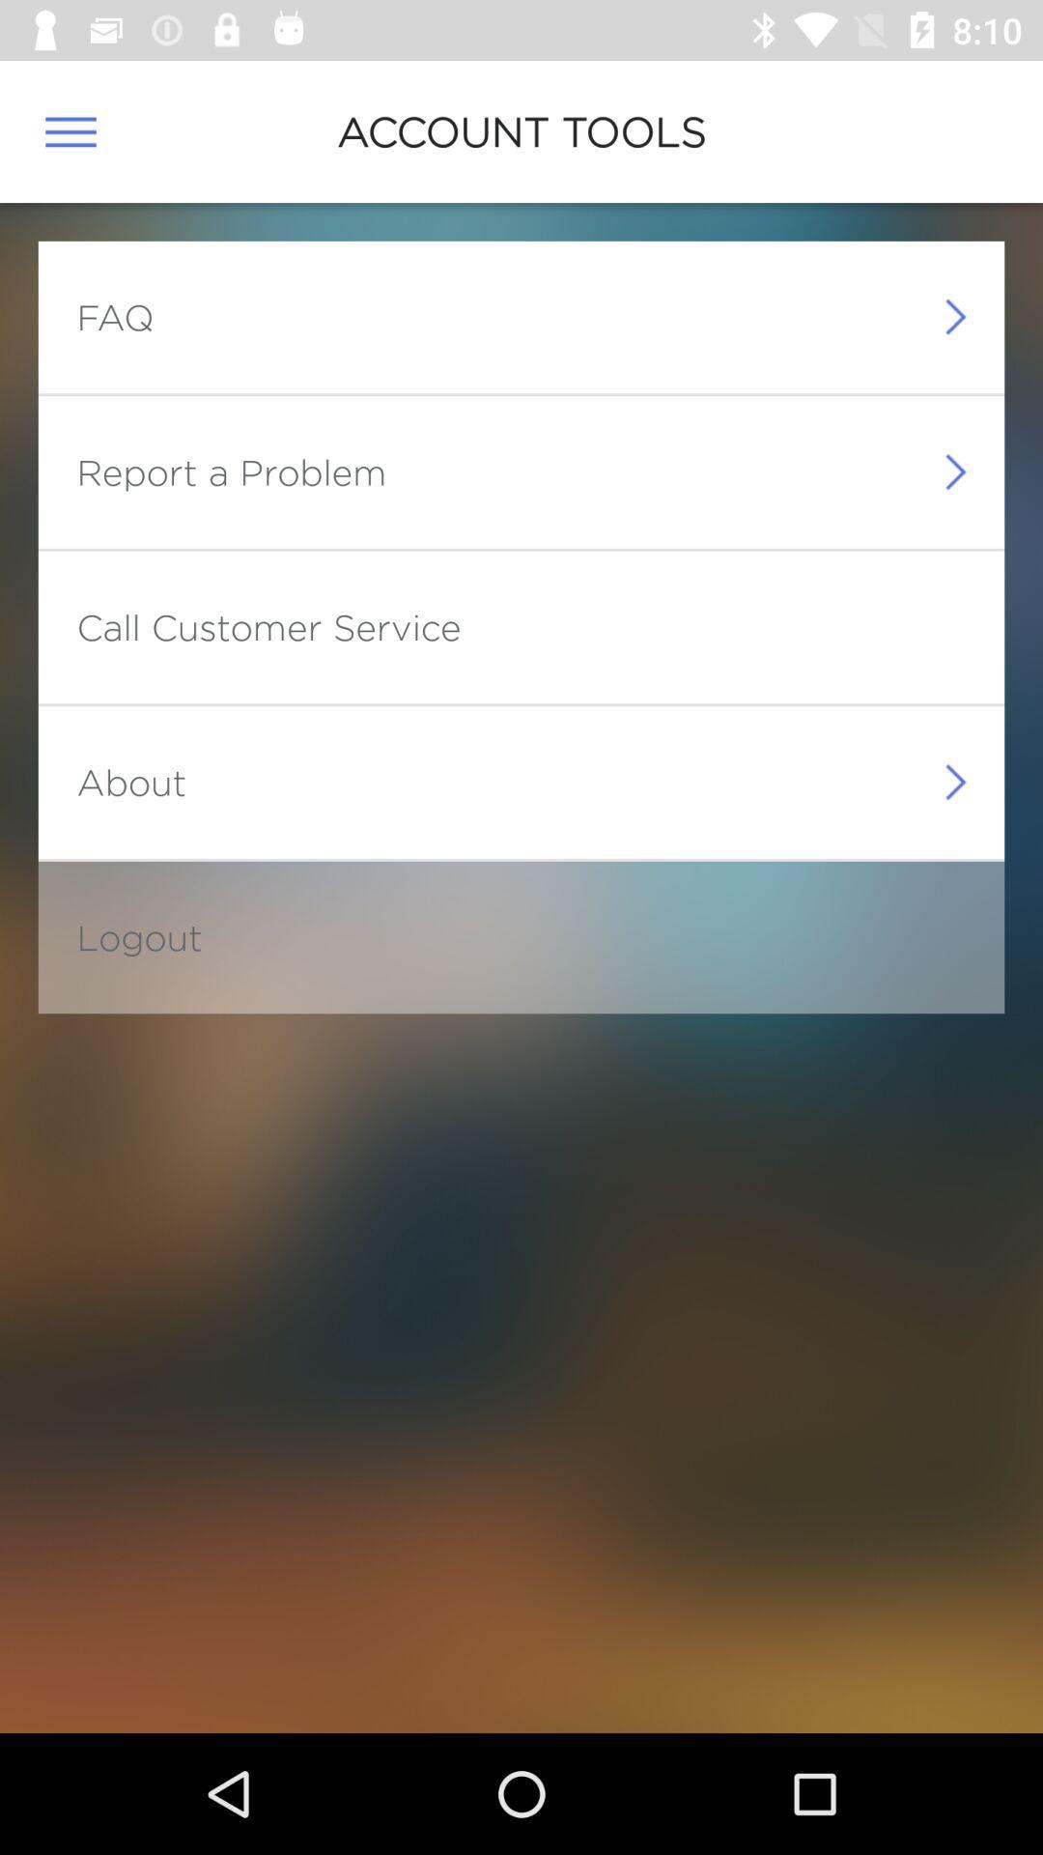 This screenshot has height=1855, width=1043. Describe the element at coordinates (139, 937) in the screenshot. I see `choose the app below the about app` at that location.